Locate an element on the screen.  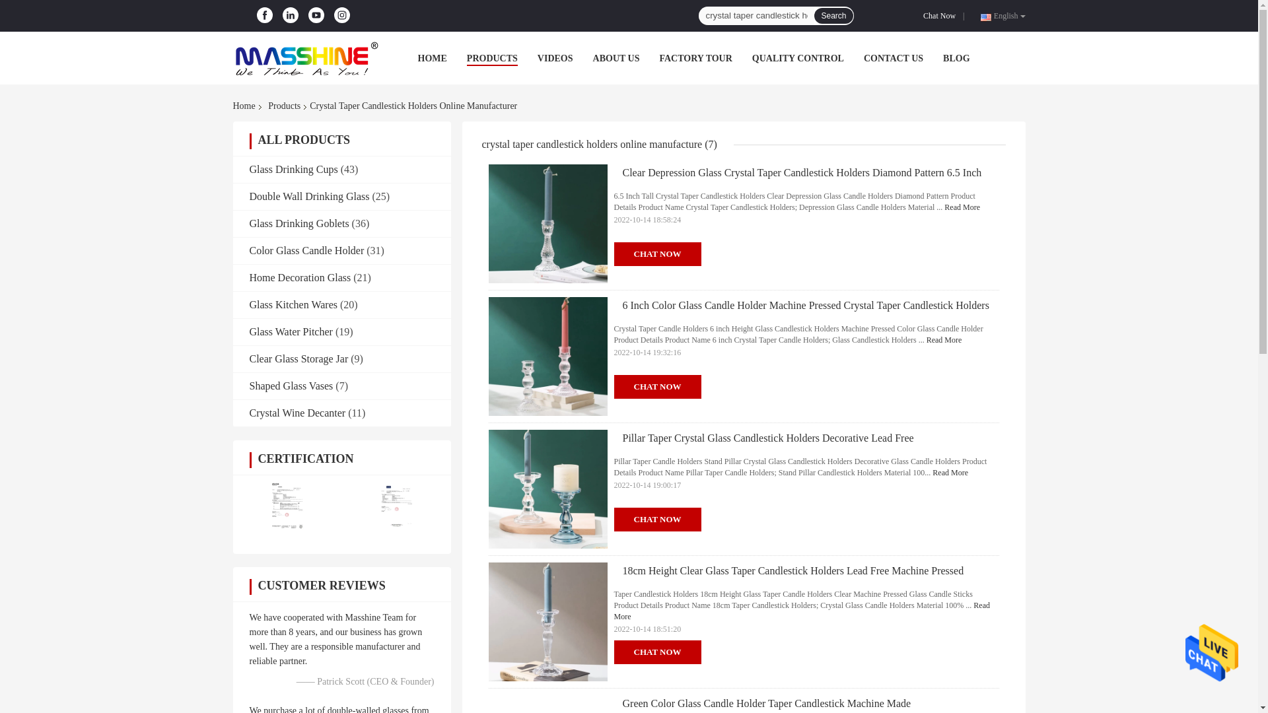
Home is located at coordinates (246, 106).